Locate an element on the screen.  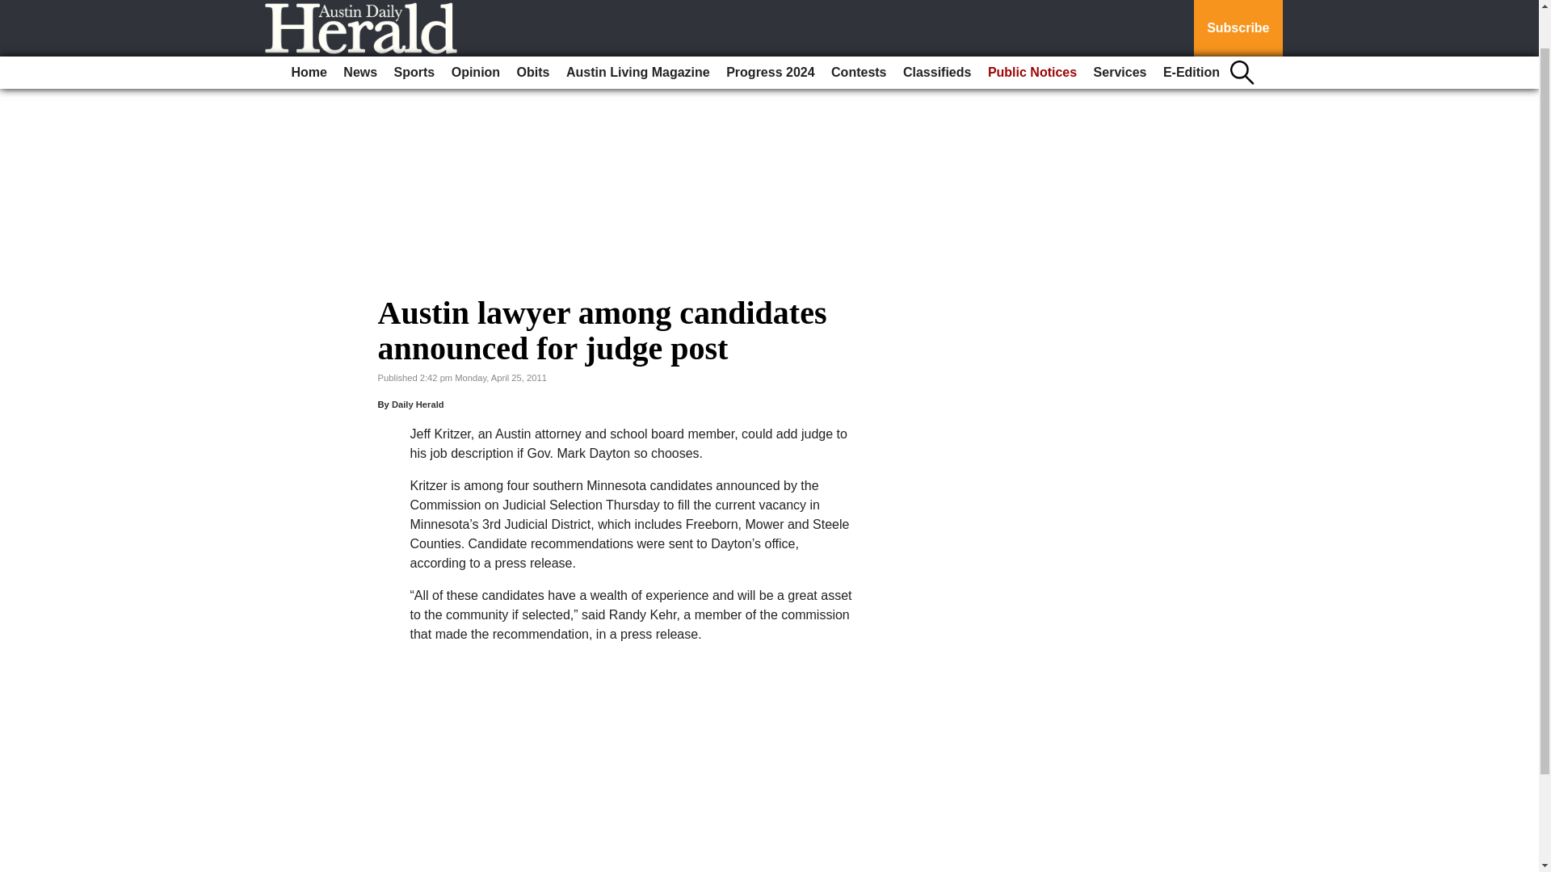
Services is located at coordinates (1120, 28).